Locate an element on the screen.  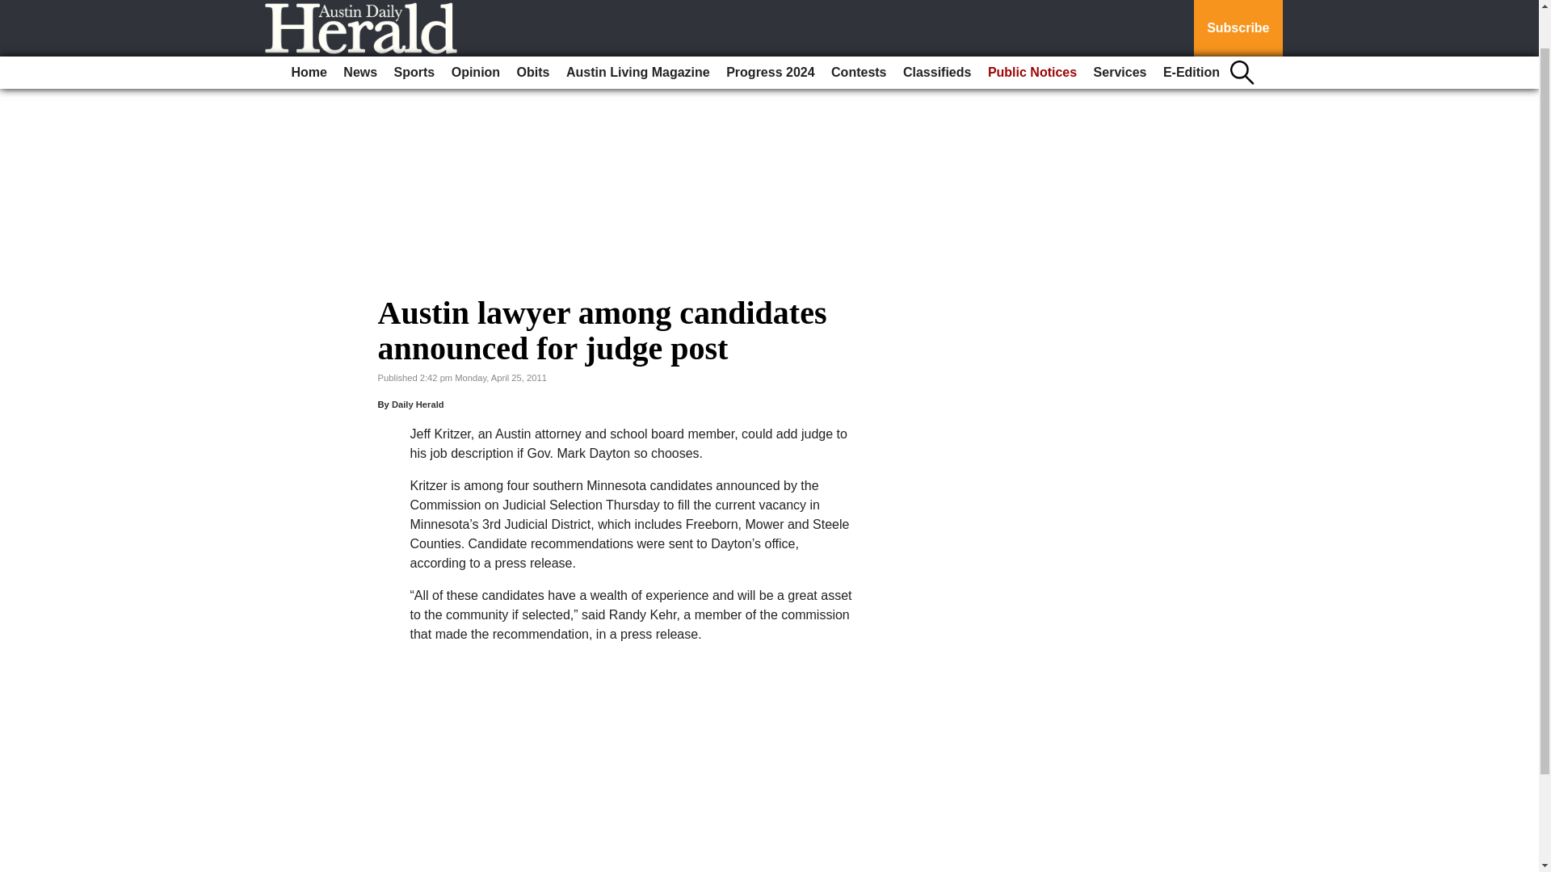
Services is located at coordinates (1120, 28).